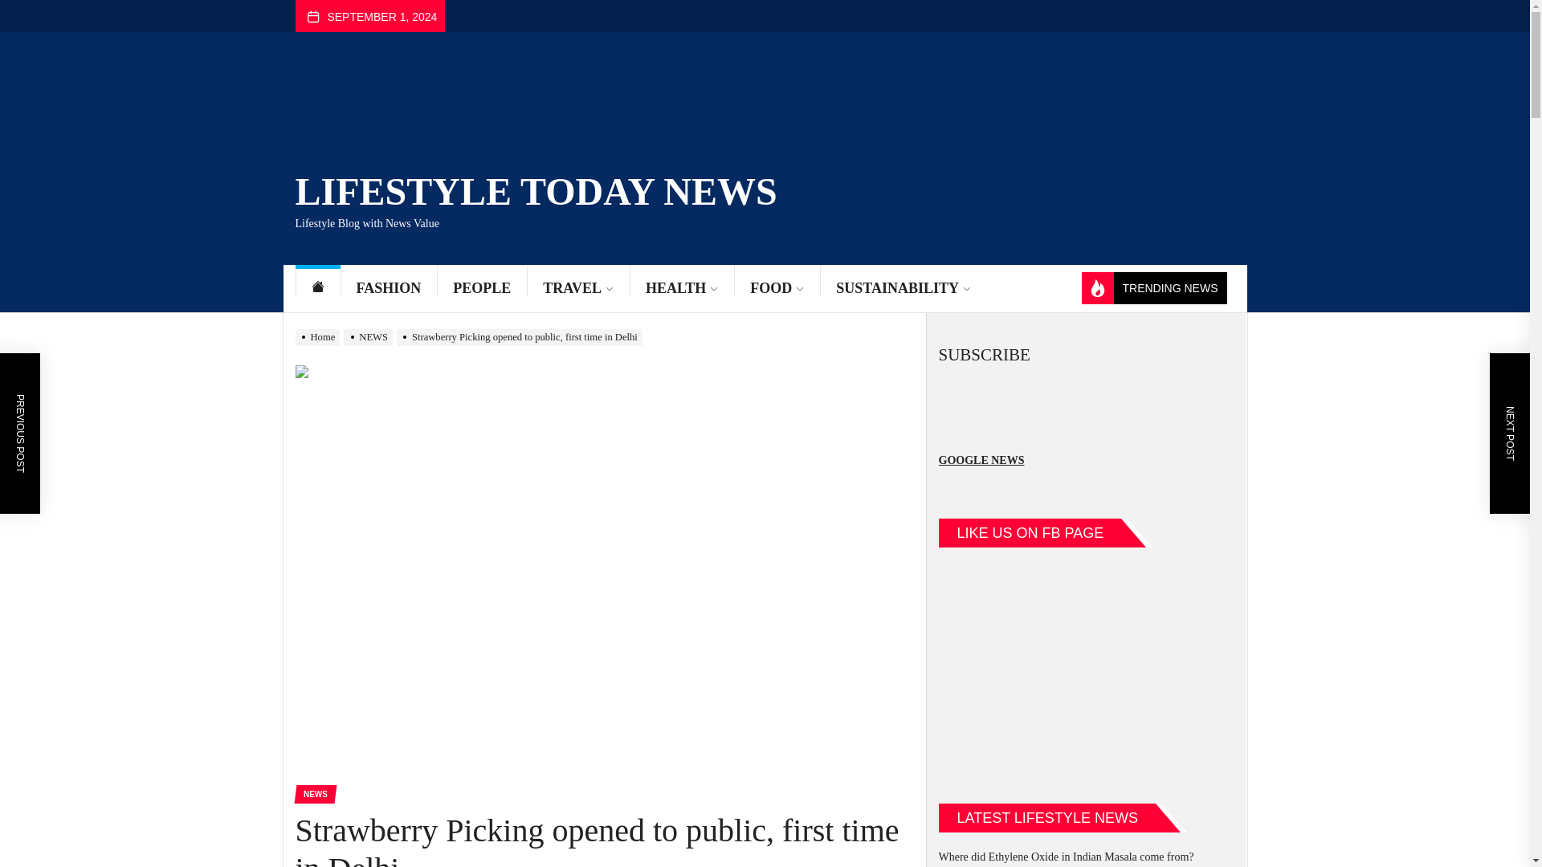 Image resolution: width=1542 pixels, height=867 pixels. What do you see at coordinates (681, 288) in the screenshot?
I see `HEALTH` at bounding box center [681, 288].